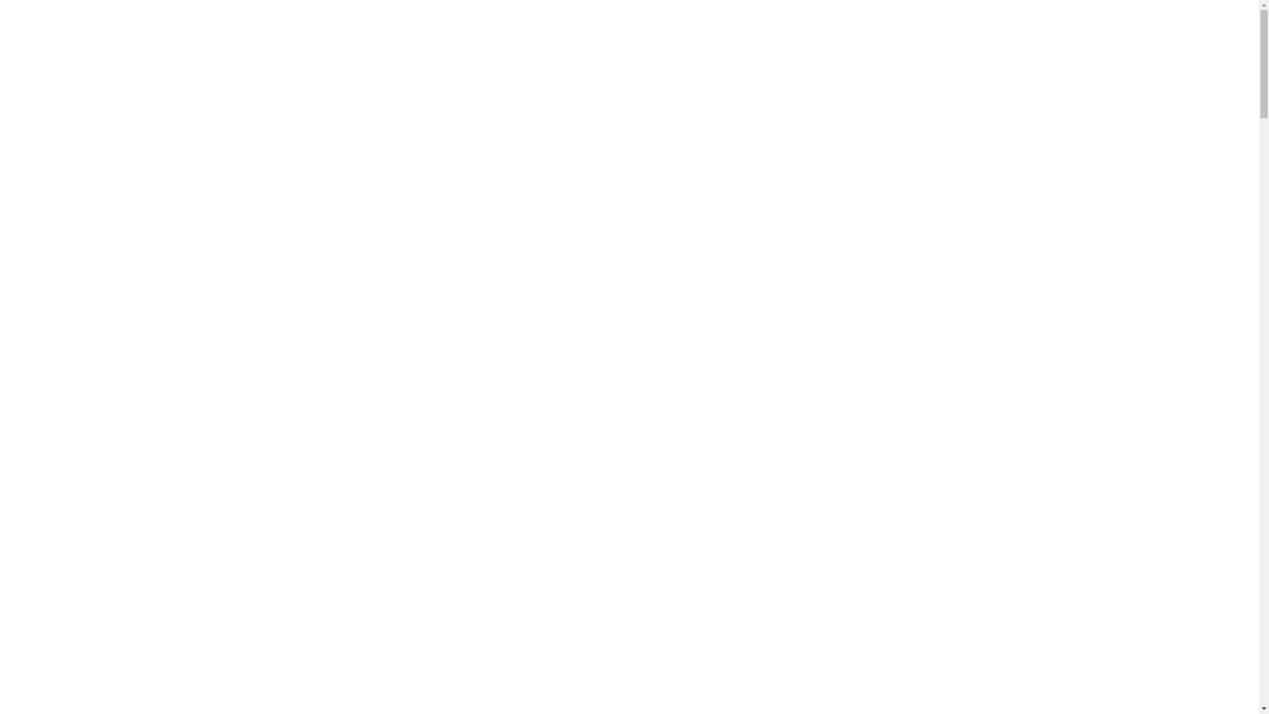  Describe the element at coordinates (337, 439) in the screenshot. I see `Ajouter` at that location.